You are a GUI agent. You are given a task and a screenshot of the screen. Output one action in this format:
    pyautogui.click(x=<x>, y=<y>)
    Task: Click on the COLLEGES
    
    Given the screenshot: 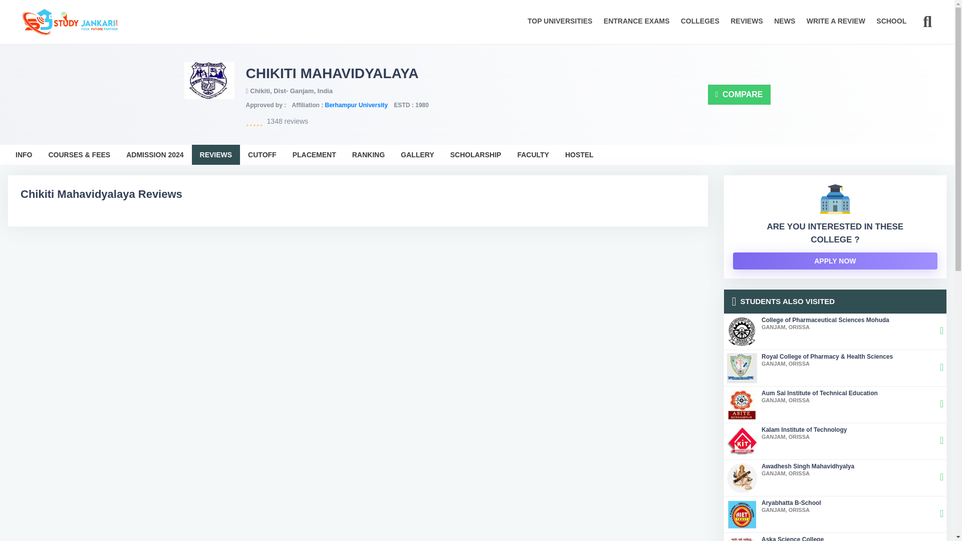 What is the action you would take?
    pyautogui.click(x=835, y=514)
    